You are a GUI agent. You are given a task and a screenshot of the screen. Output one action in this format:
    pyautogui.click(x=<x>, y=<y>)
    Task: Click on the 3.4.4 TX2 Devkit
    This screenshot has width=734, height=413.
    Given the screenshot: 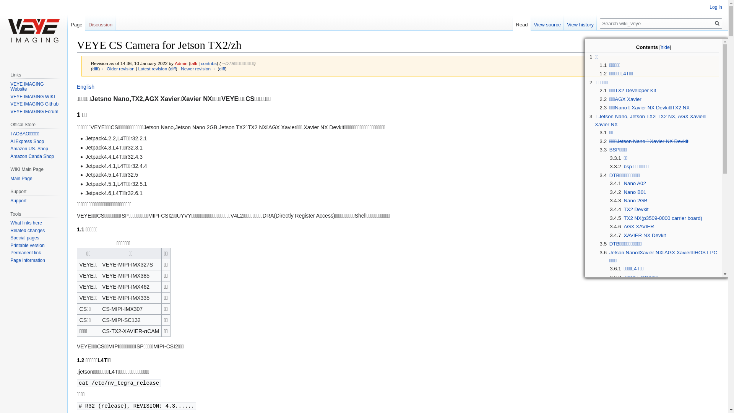 What is the action you would take?
    pyautogui.click(x=629, y=210)
    